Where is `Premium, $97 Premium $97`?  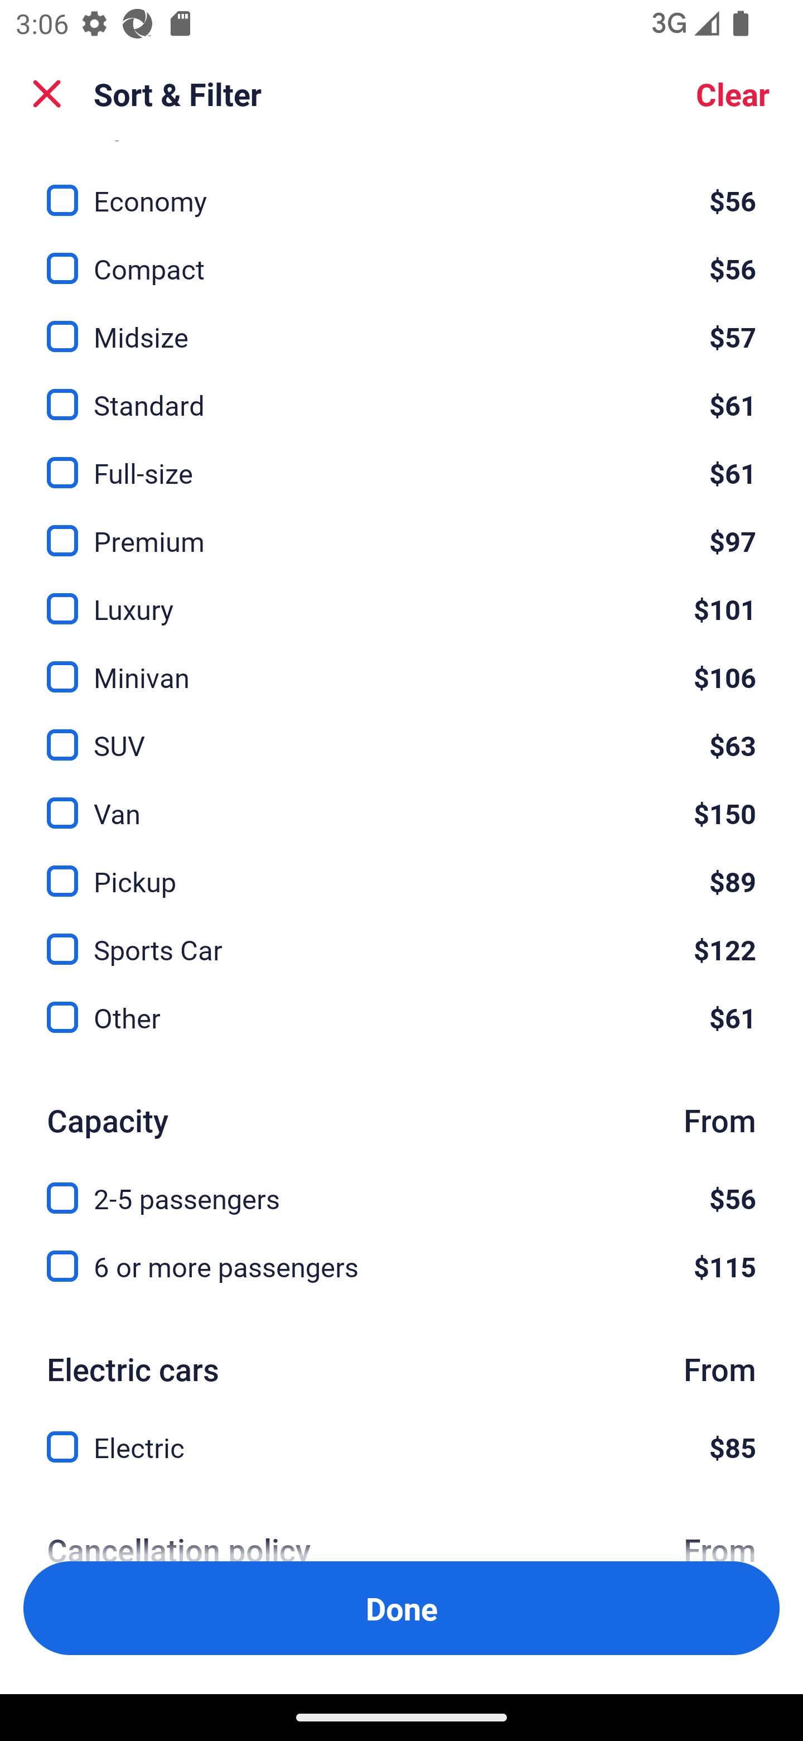
Premium, $97 Premium $97 is located at coordinates (401, 528).